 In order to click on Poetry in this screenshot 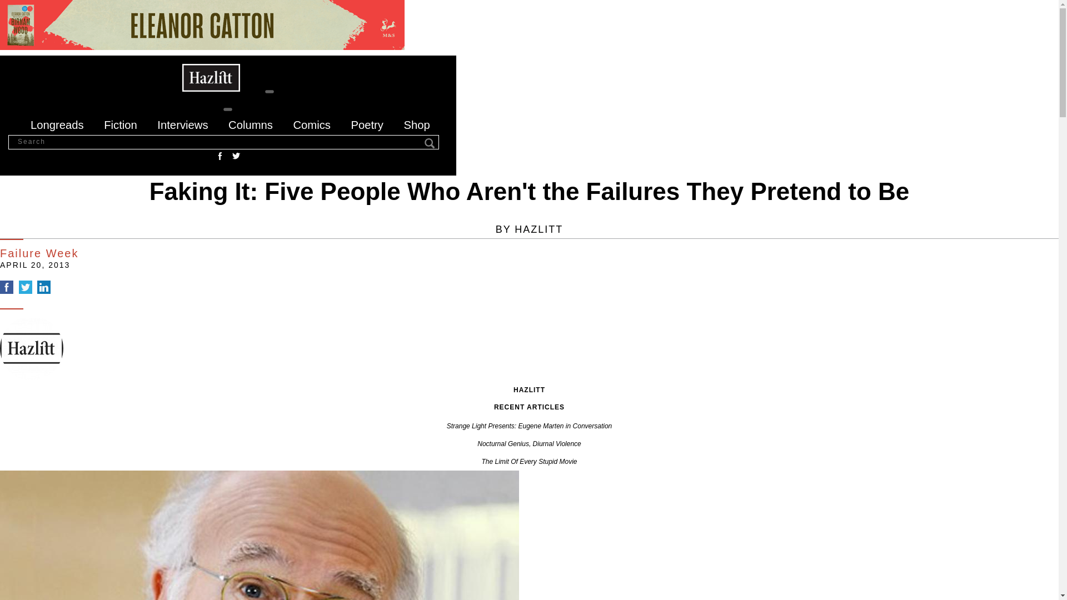, I will do `click(367, 124)`.